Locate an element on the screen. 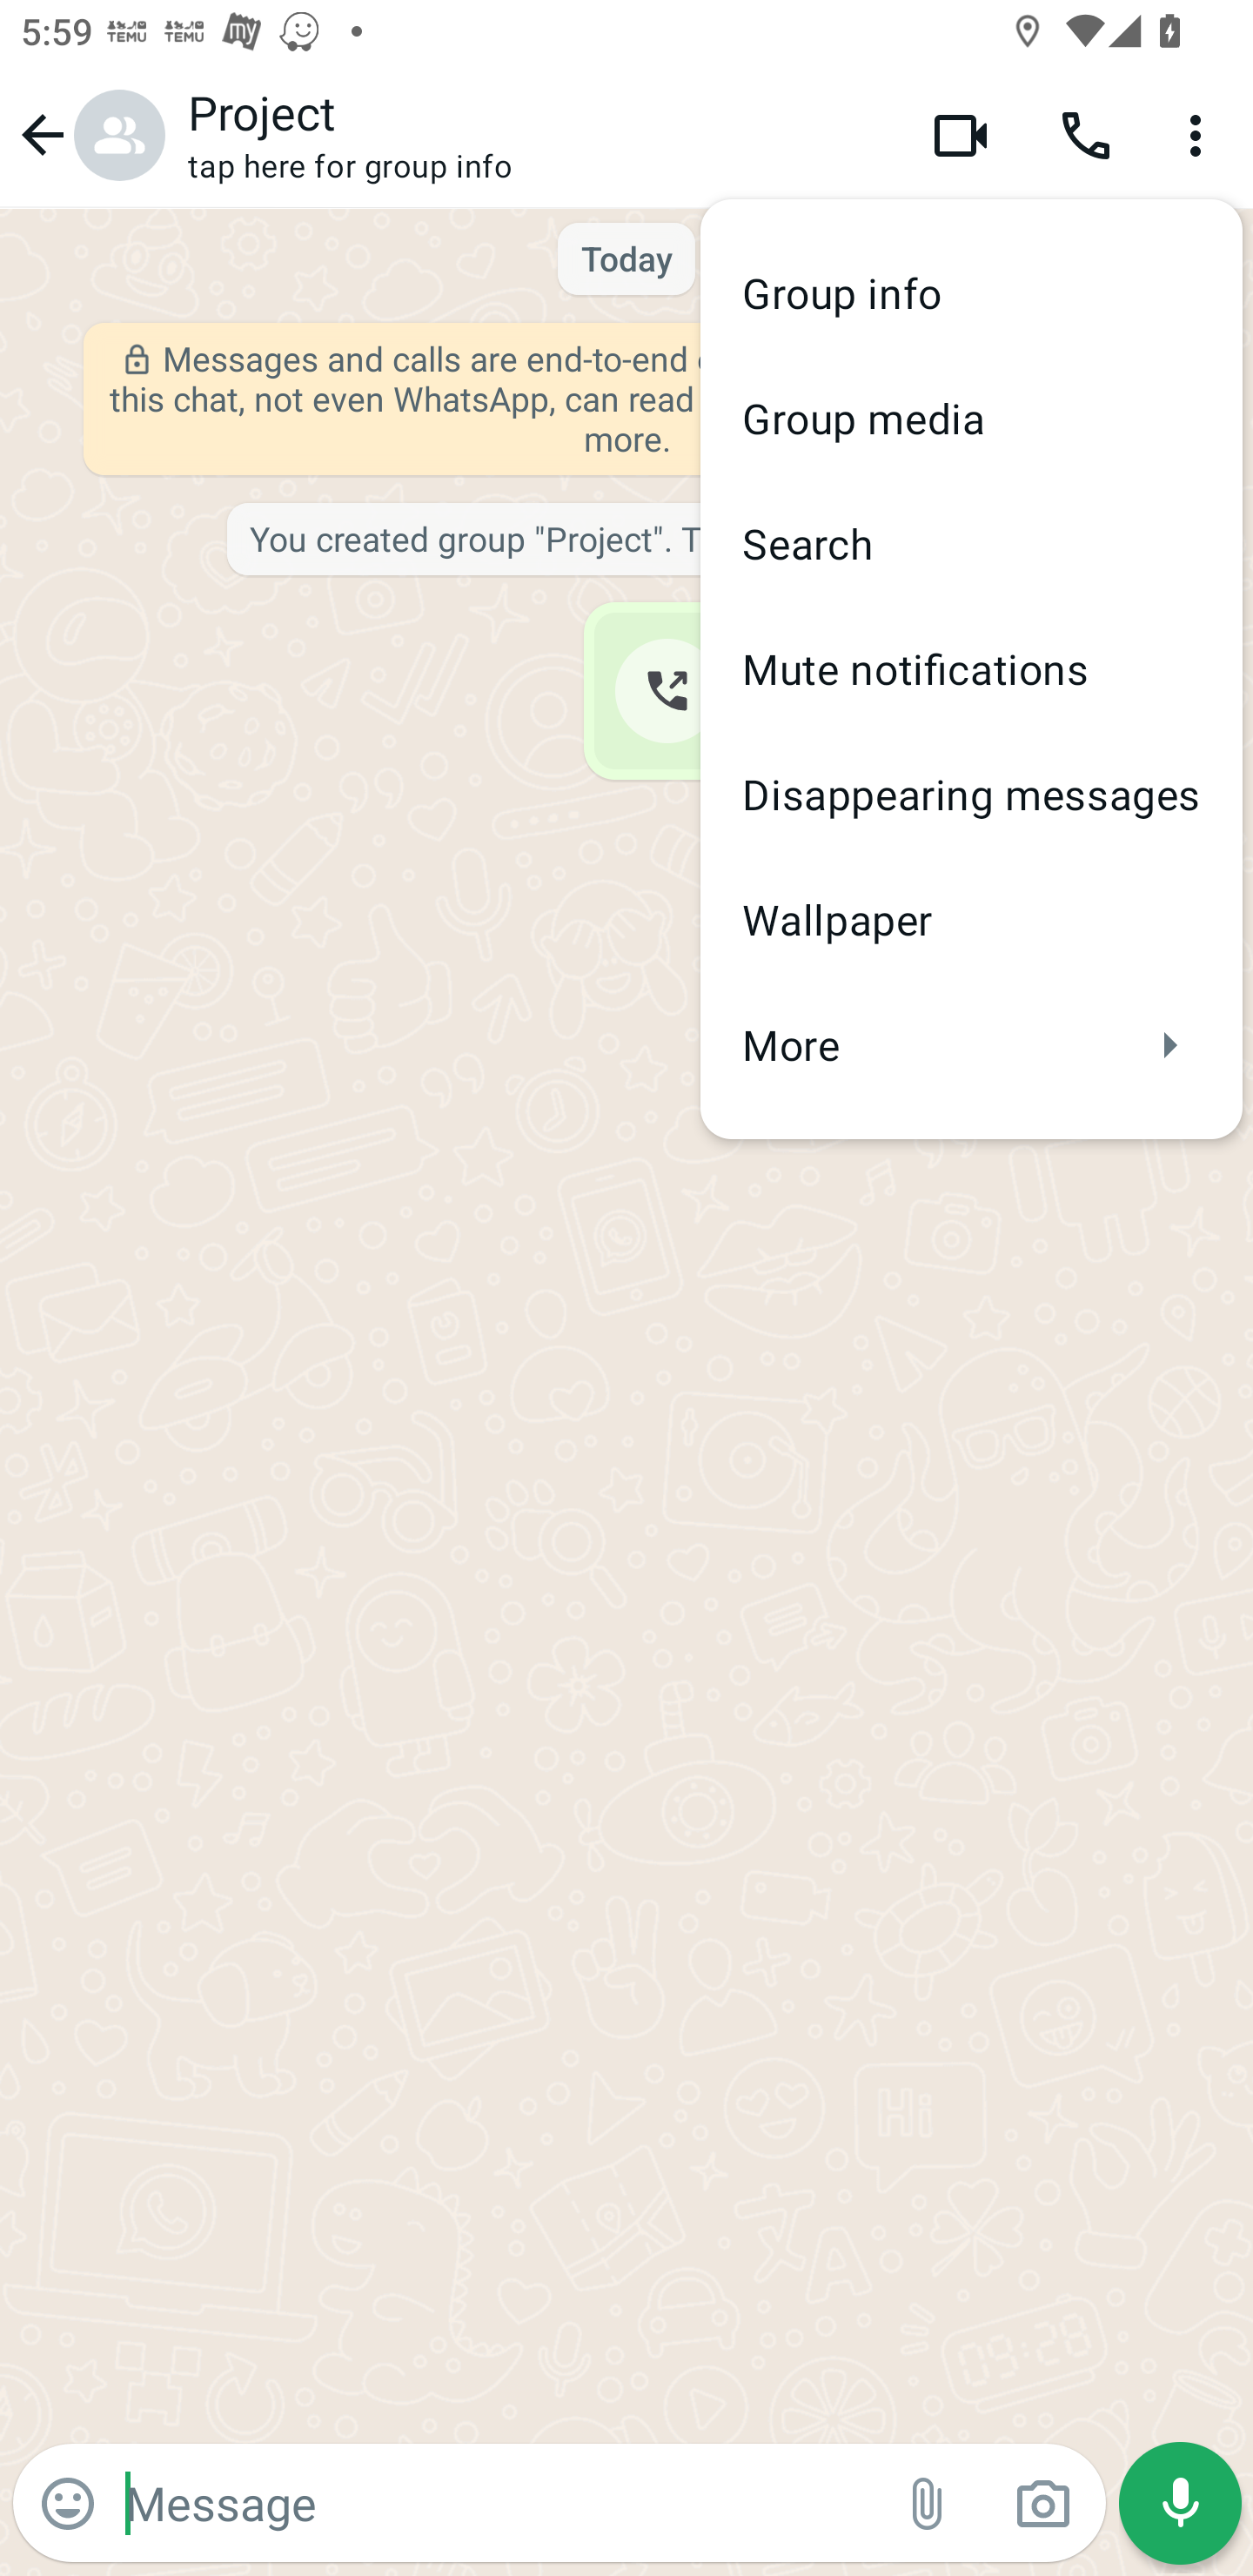 This screenshot has height=2576, width=1253. Wallpaper is located at coordinates (971, 919).